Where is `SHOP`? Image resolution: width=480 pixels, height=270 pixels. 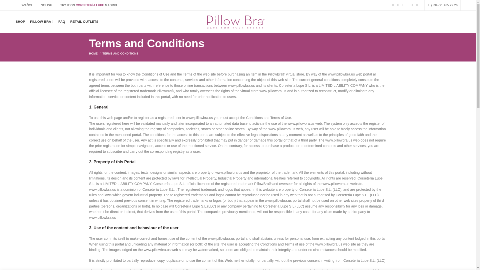 SHOP is located at coordinates (20, 21).